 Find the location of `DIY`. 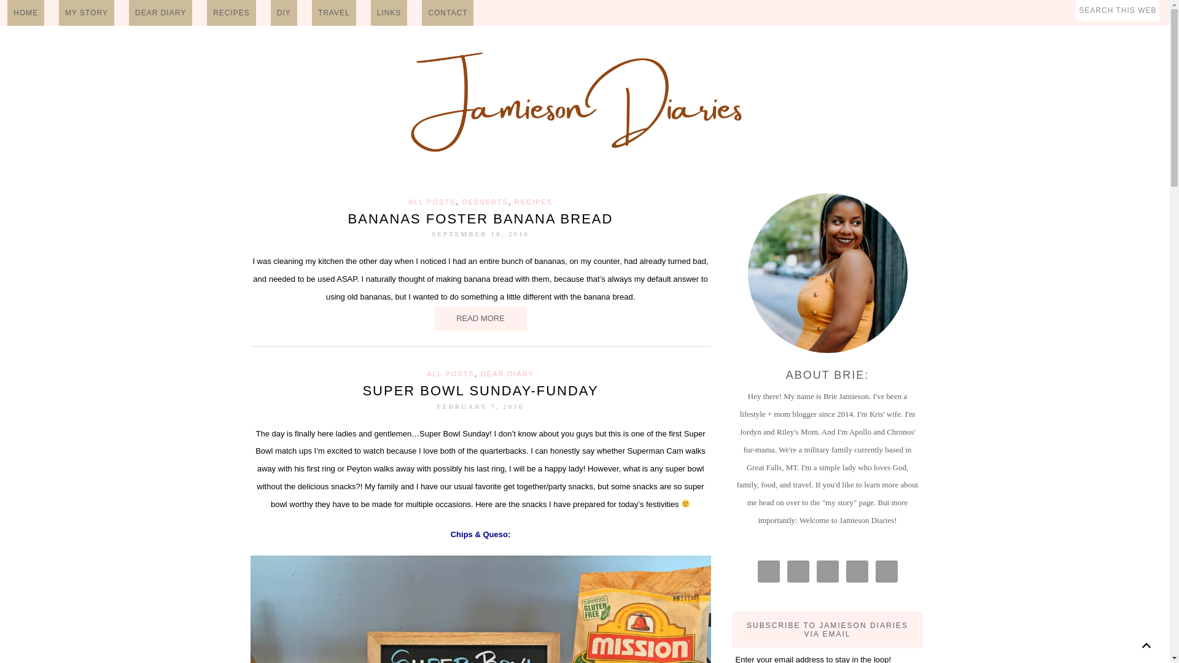

DIY is located at coordinates (284, 13).